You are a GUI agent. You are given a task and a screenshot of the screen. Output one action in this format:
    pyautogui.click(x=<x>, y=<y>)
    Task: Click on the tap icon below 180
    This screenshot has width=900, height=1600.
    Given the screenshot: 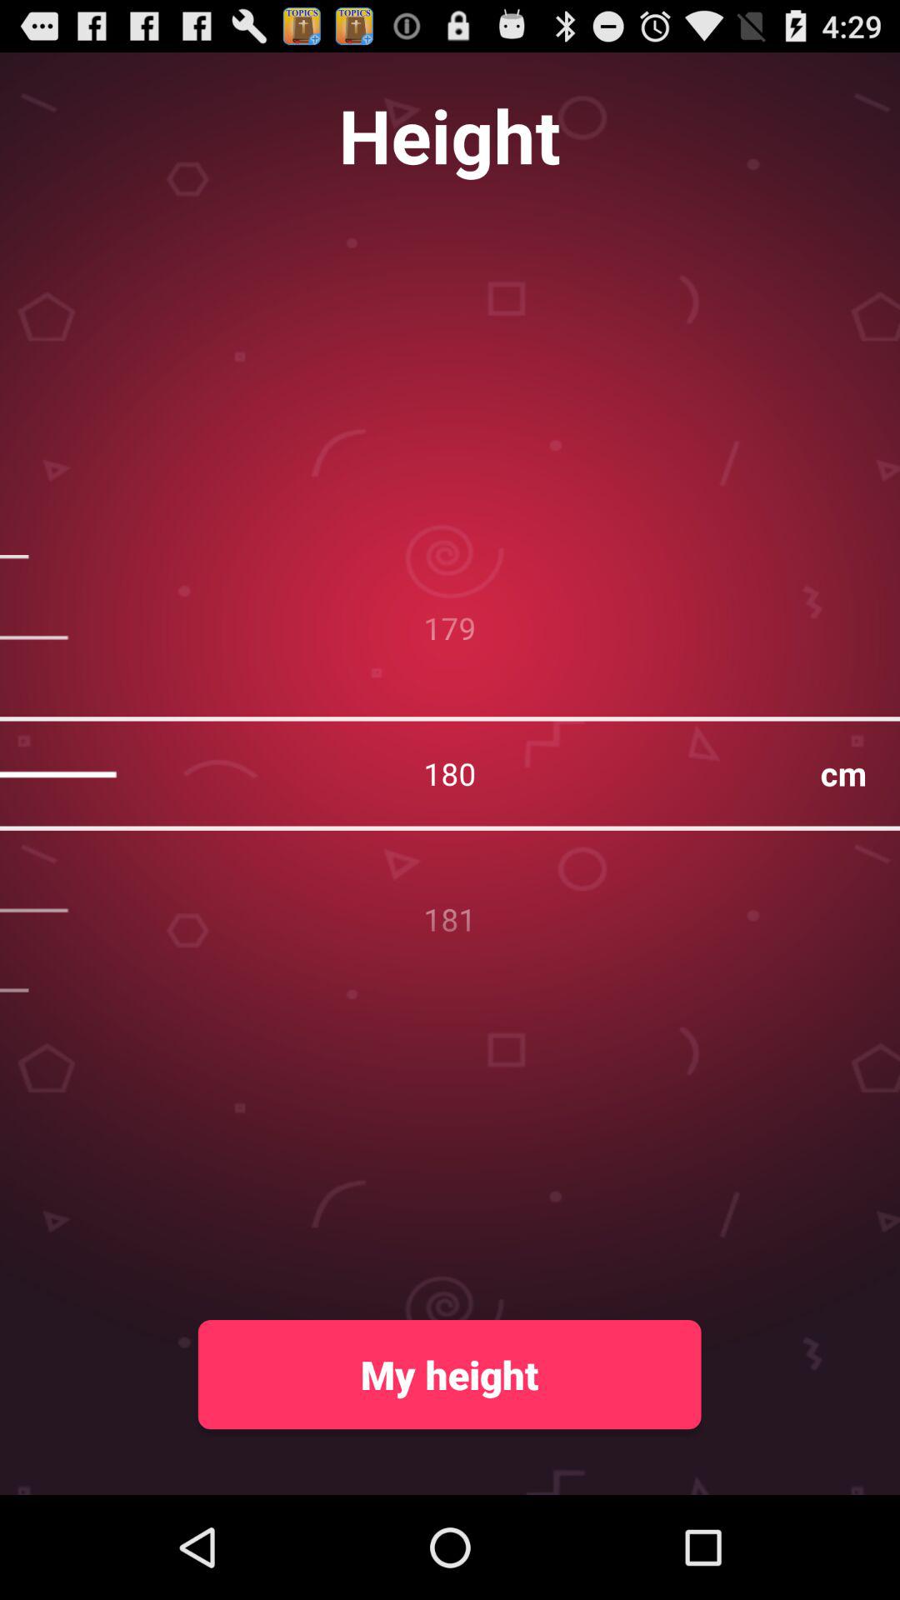 What is the action you would take?
    pyautogui.click(x=449, y=1374)
    